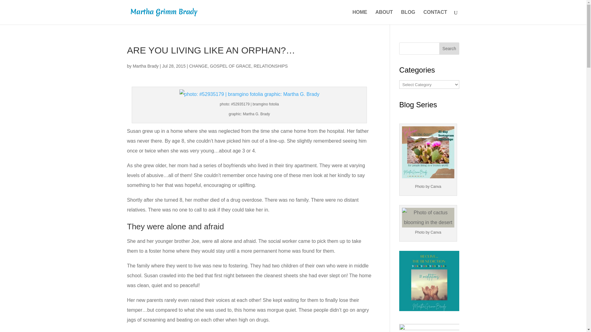  I want to click on Search, so click(449, 49).